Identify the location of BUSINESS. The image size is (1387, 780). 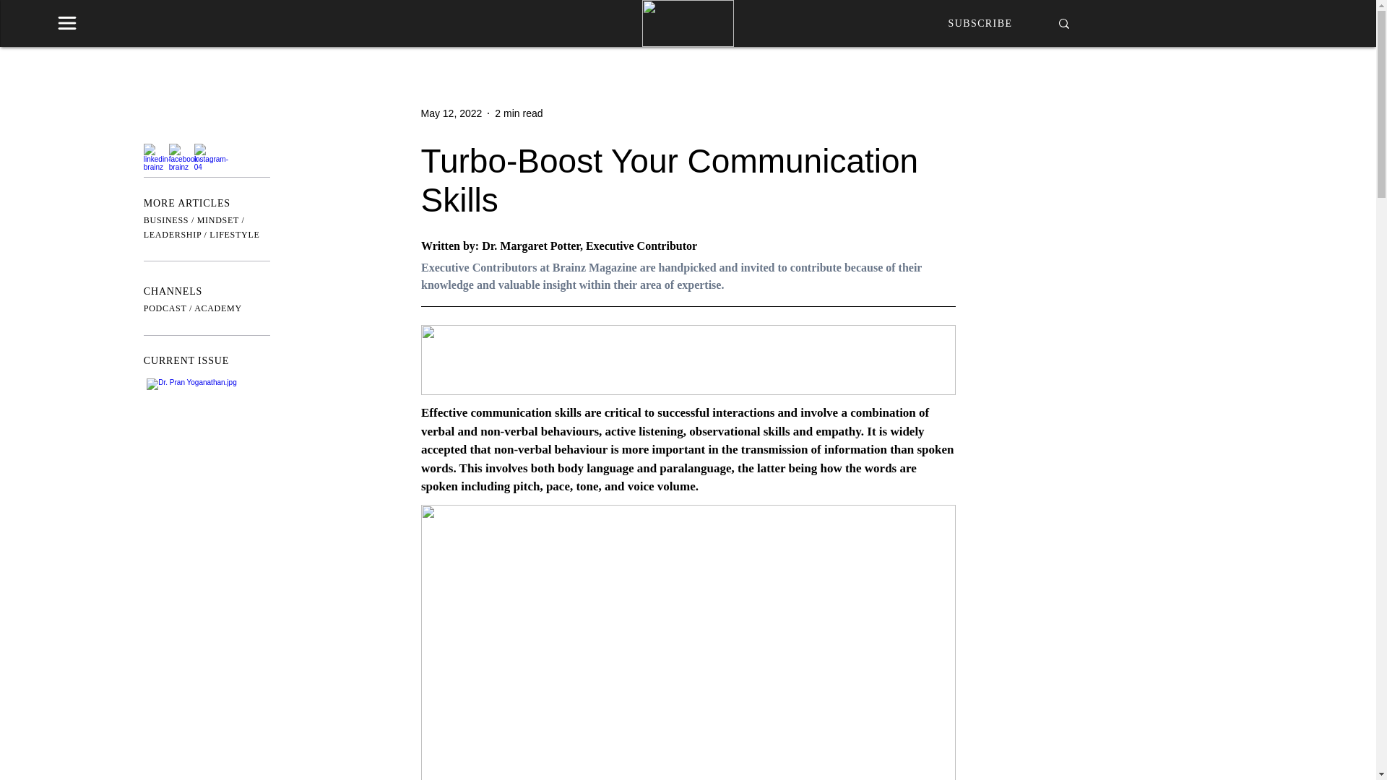
(166, 220).